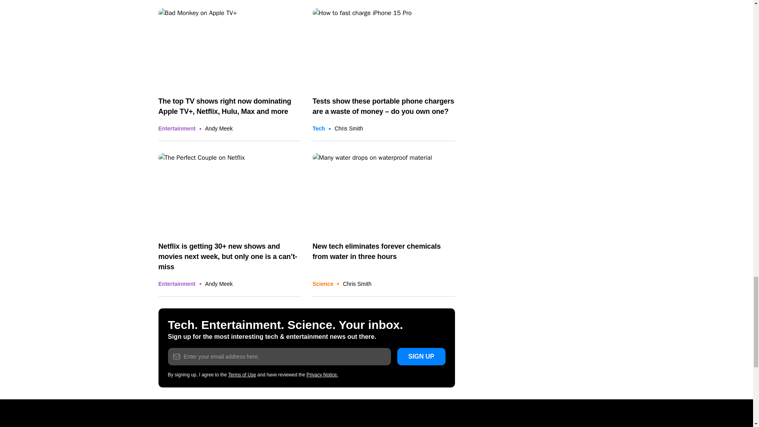 This screenshot has height=427, width=759. Describe the element at coordinates (349, 128) in the screenshot. I see `Posts by Chris Smith` at that location.